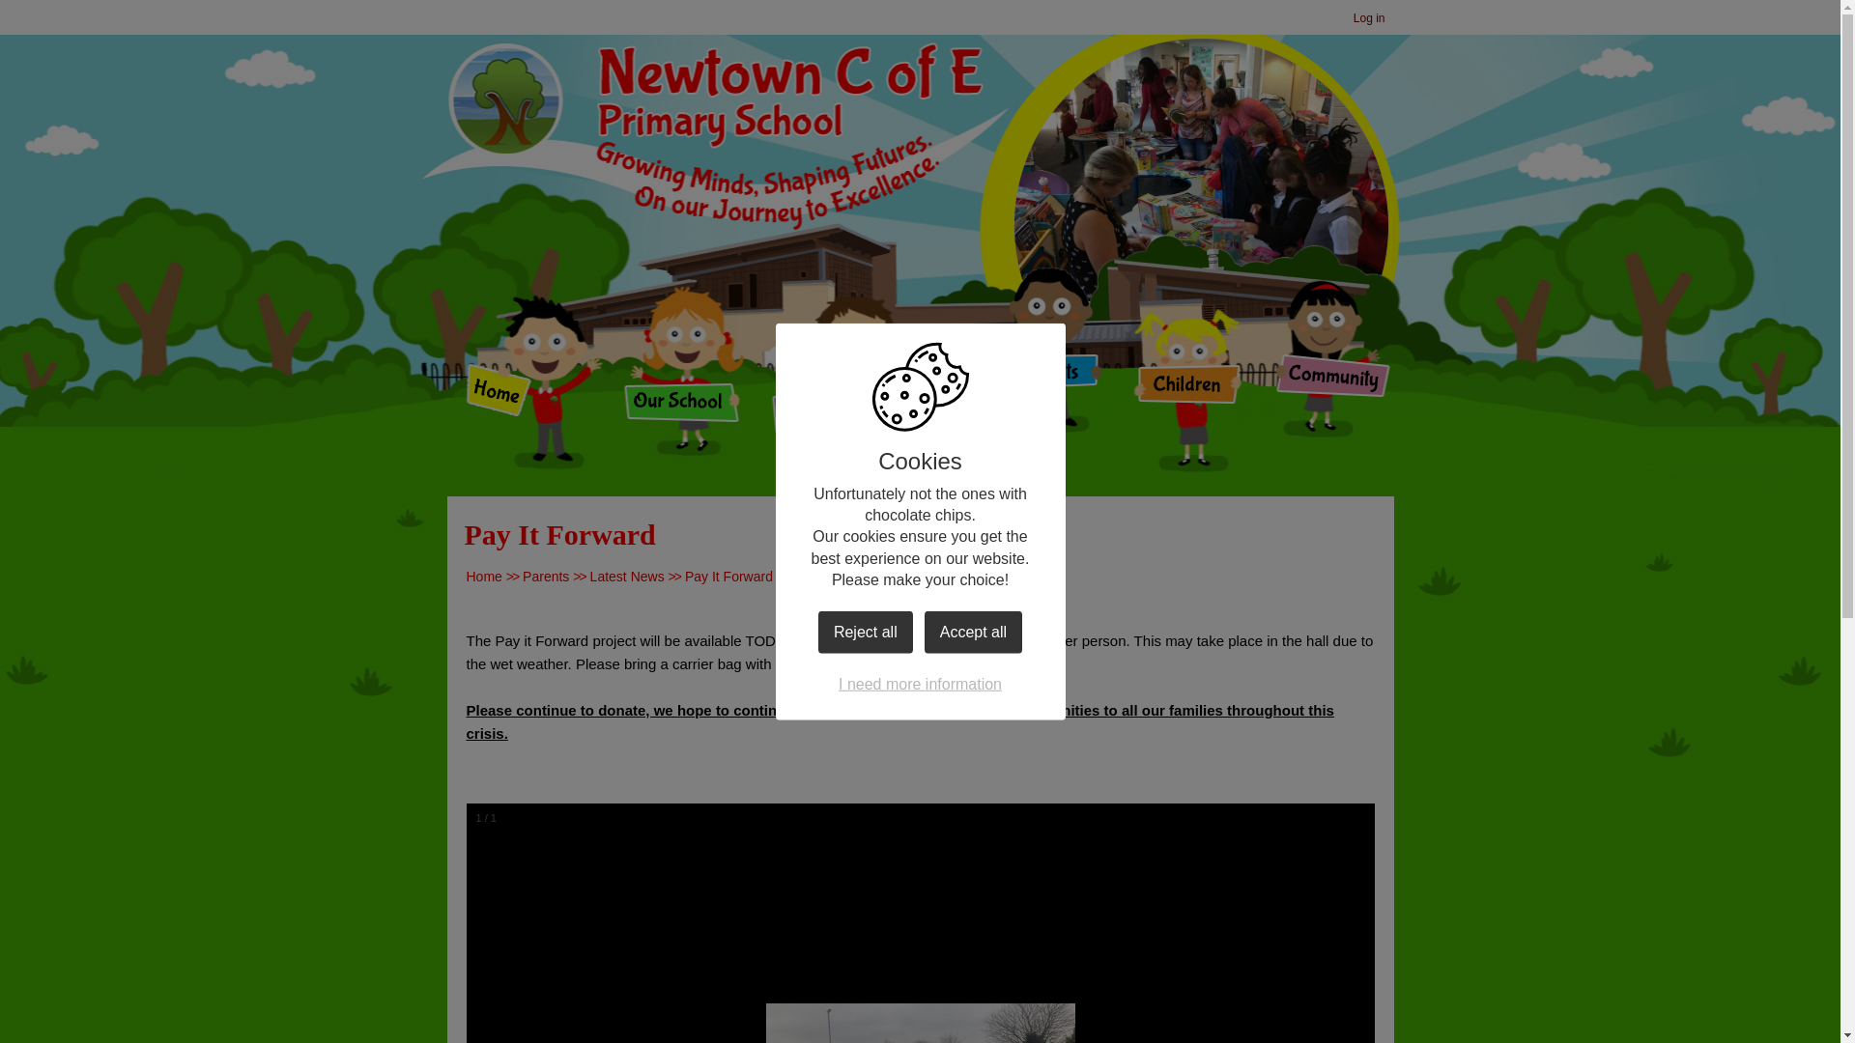  I want to click on Home, so click(483, 576).